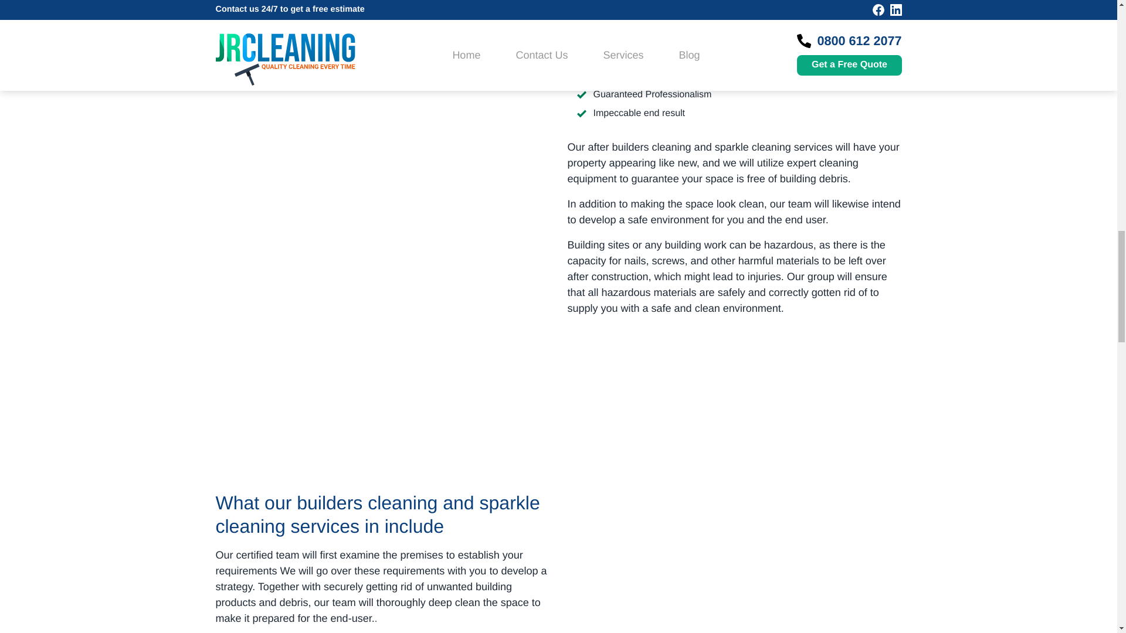 The width and height of the screenshot is (1126, 633). What do you see at coordinates (734, 567) in the screenshot?
I see `Carpet cleaning` at bounding box center [734, 567].